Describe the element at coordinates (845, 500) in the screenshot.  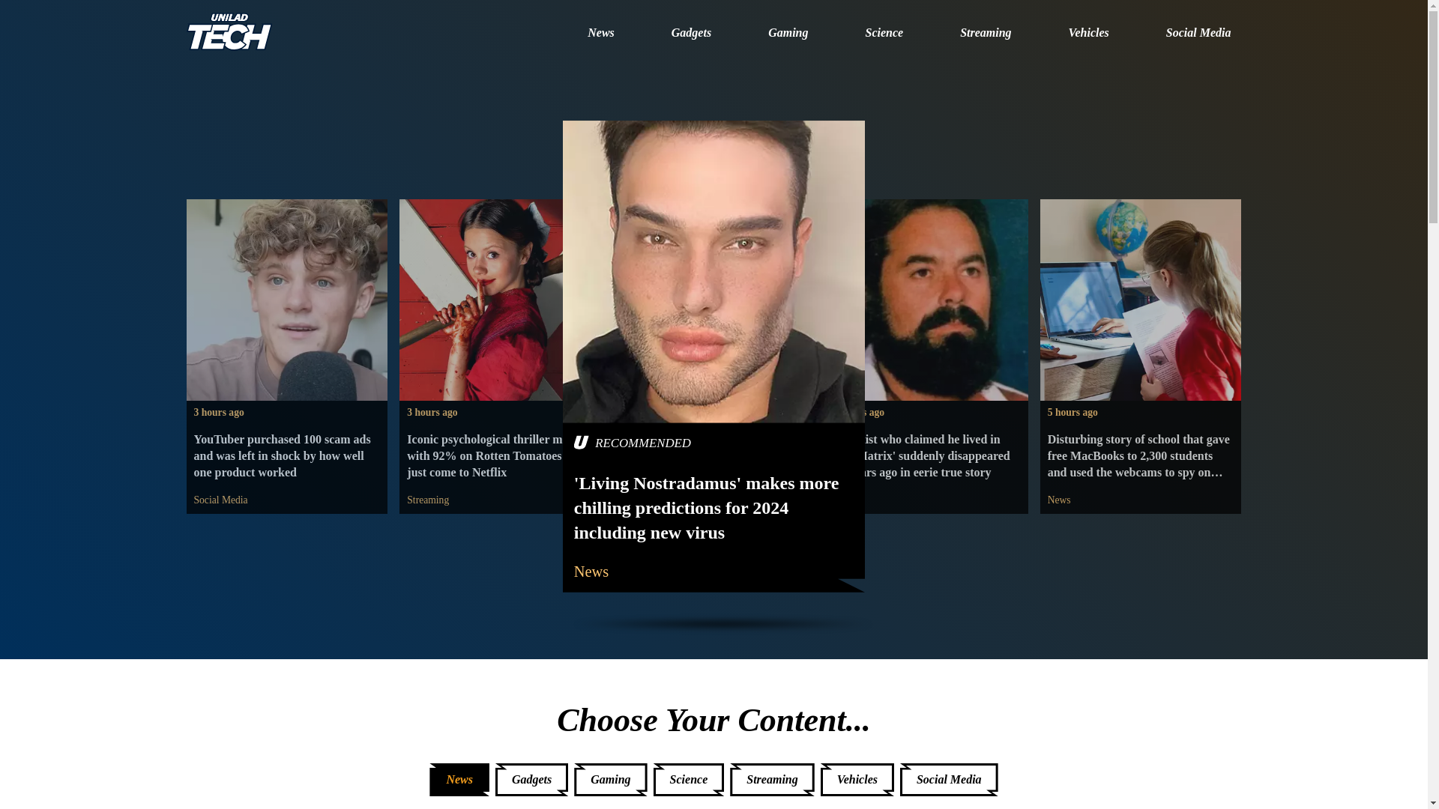
I see `News` at that location.